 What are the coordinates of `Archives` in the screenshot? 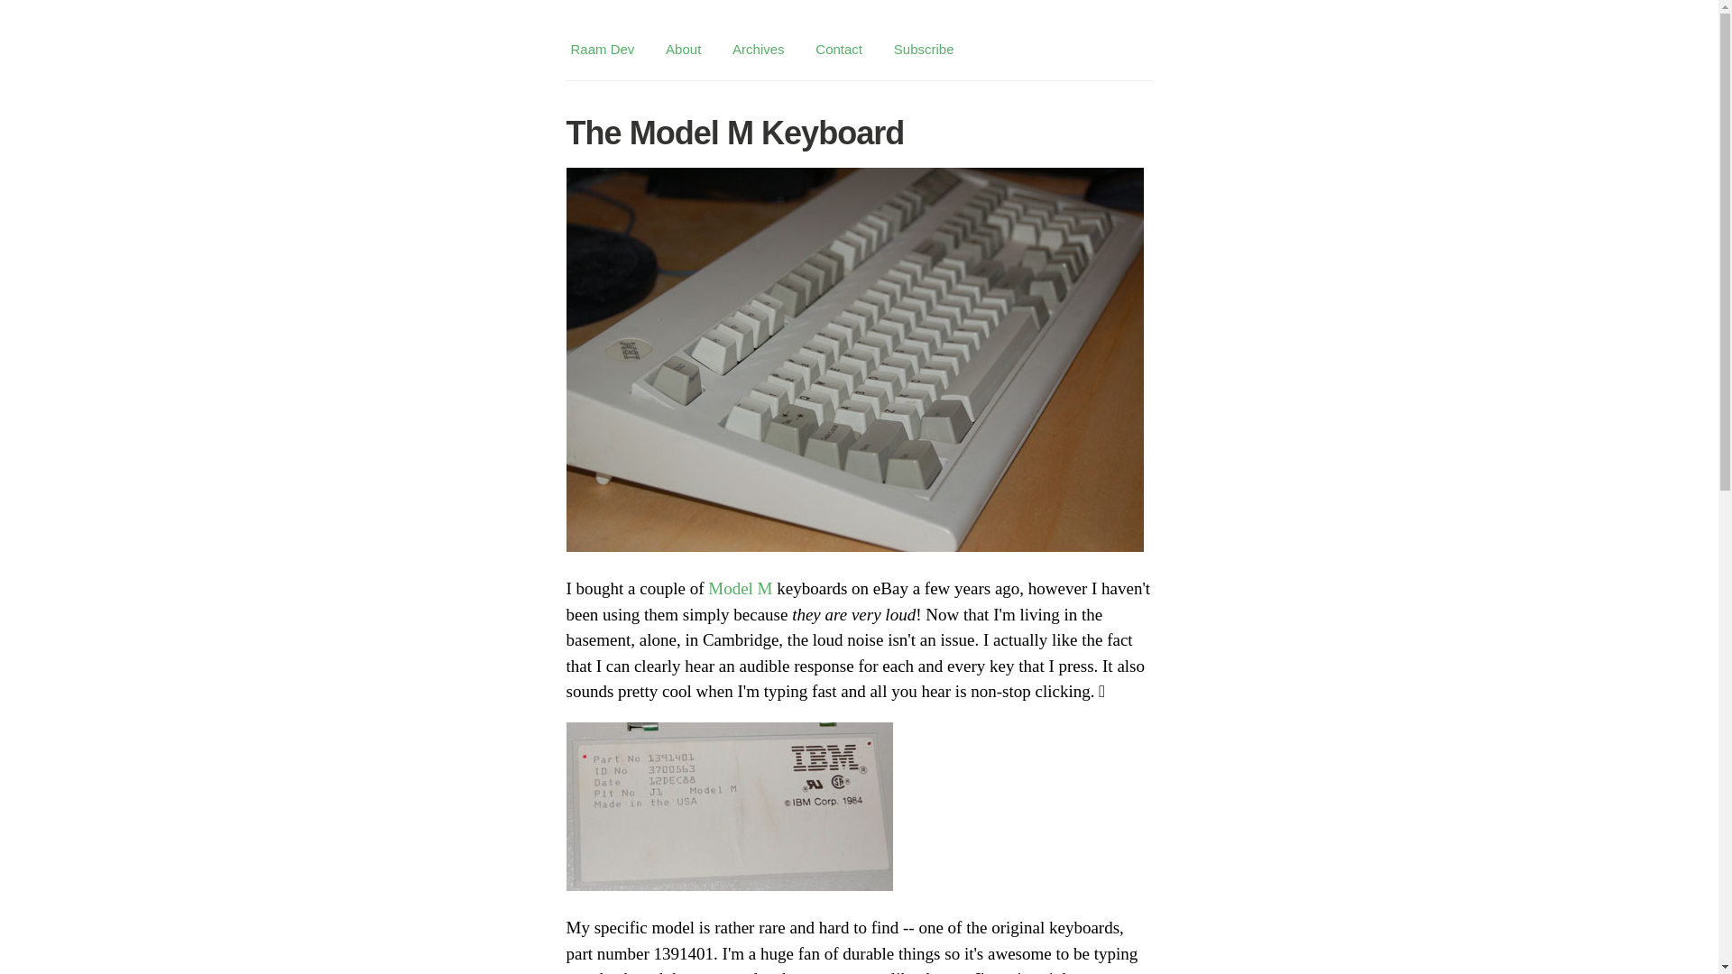 It's located at (758, 49).